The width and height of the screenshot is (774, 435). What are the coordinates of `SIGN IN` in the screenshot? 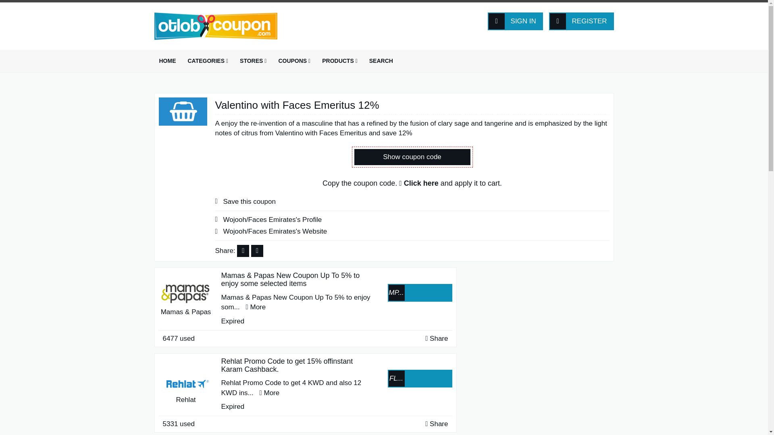 It's located at (515, 21).